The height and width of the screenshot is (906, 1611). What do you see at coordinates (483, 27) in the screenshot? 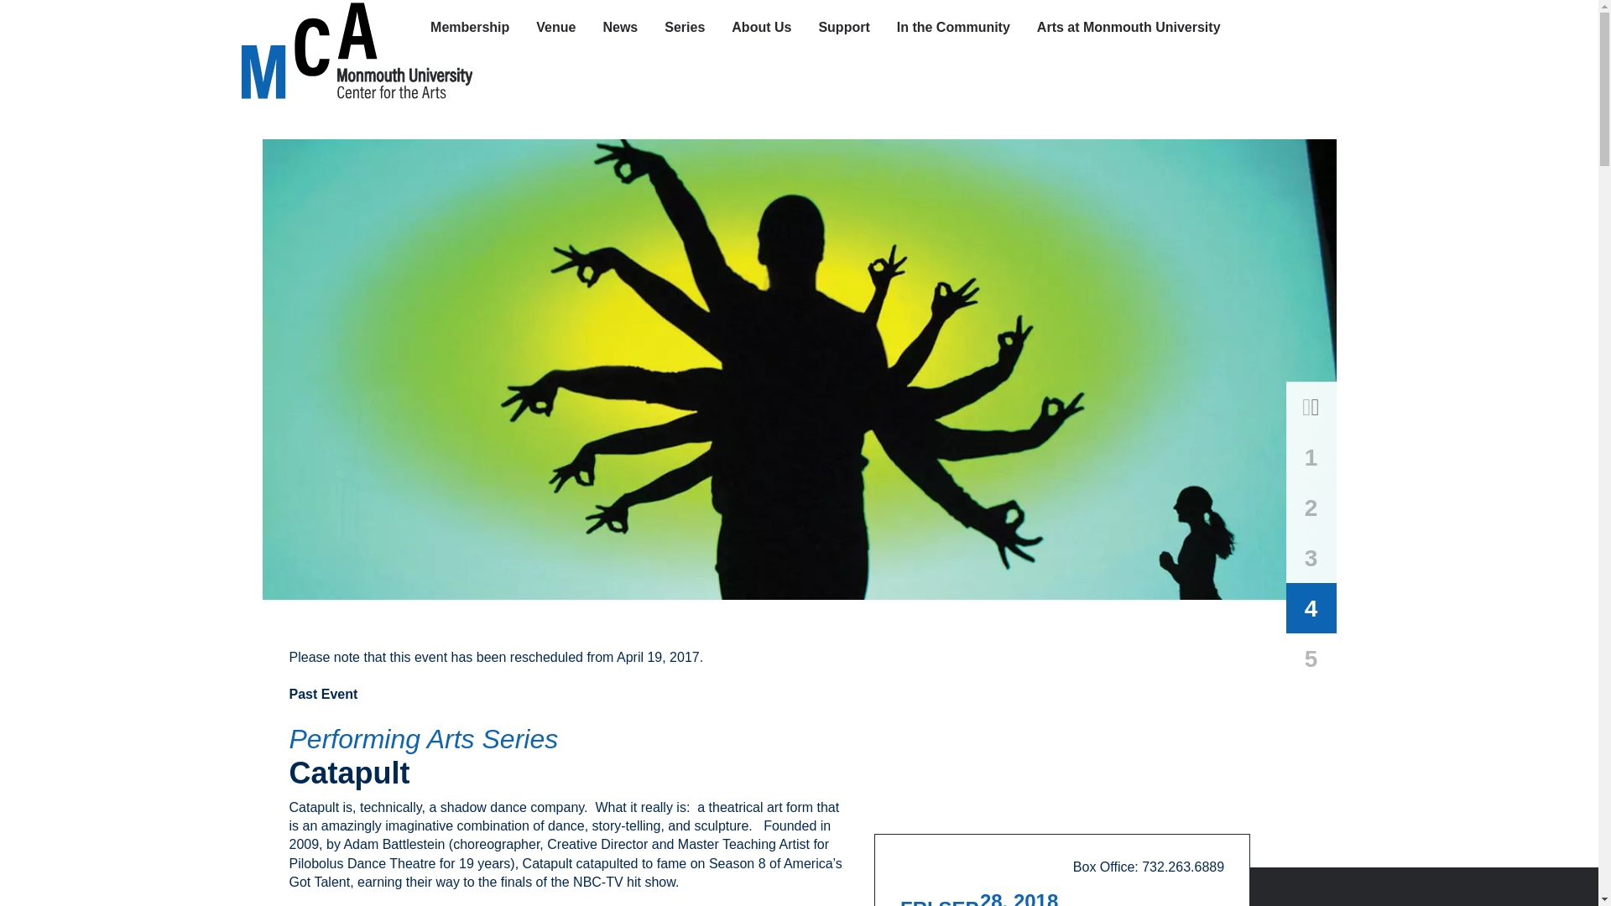
I see `Membership` at bounding box center [483, 27].